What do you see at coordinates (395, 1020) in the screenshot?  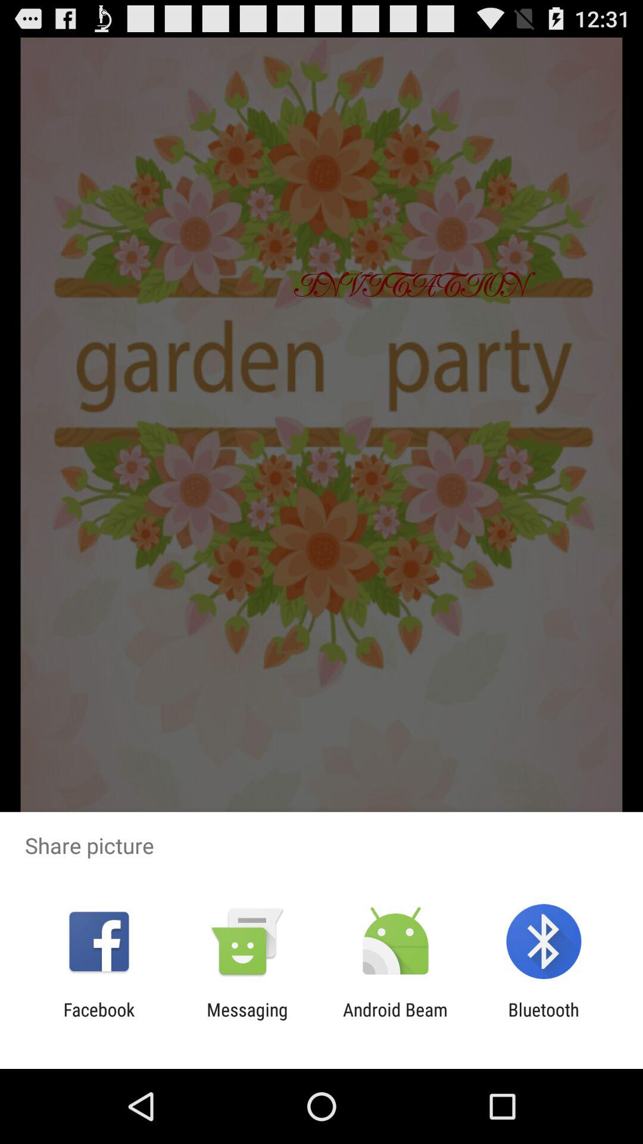 I see `tap android beam item` at bounding box center [395, 1020].